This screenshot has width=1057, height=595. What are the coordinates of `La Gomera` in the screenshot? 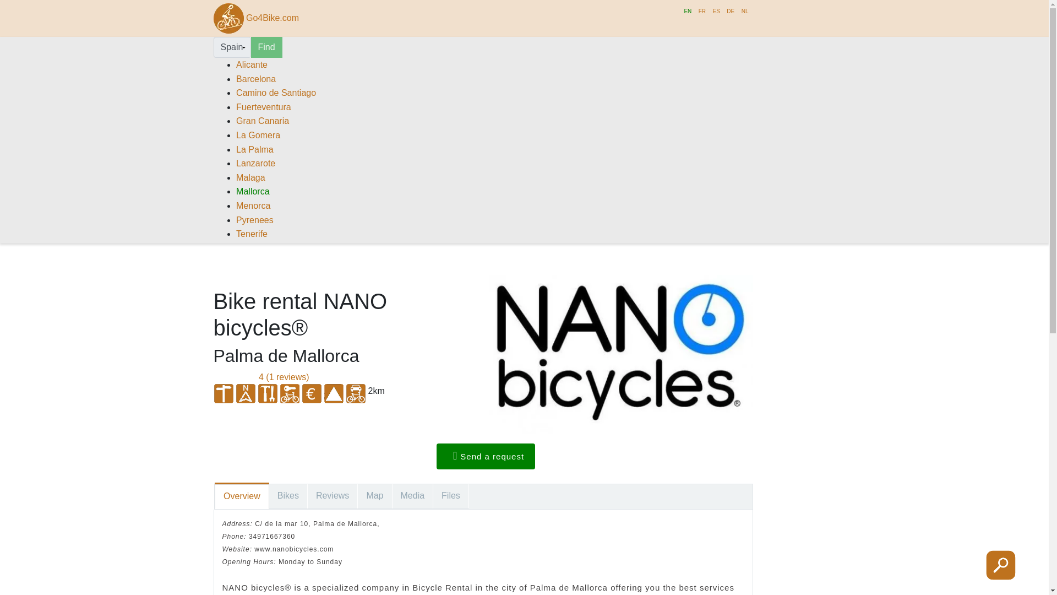 It's located at (258, 134).